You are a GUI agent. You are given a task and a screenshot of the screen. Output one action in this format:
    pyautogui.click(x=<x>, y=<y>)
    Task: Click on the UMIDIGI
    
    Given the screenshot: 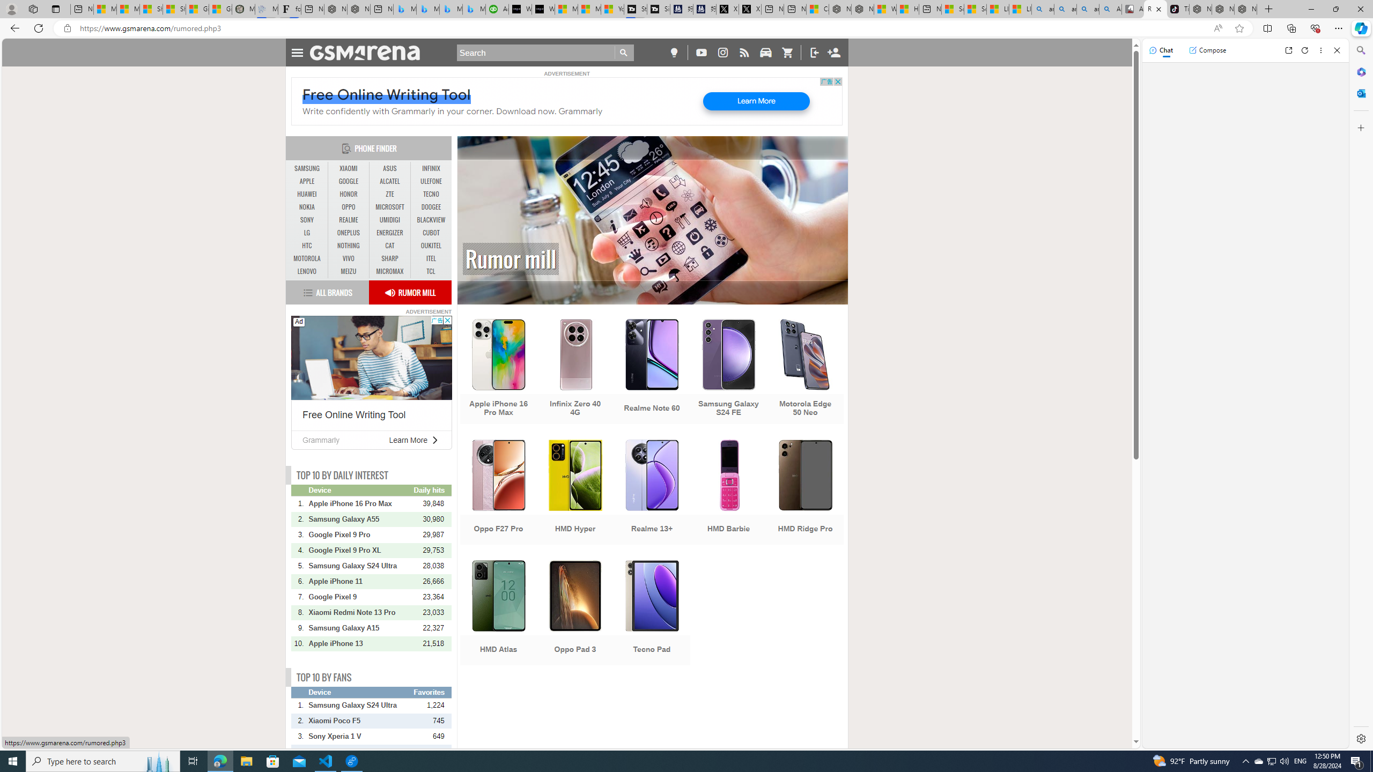 What is the action you would take?
    pyautogui.click(x=389, y=220)
    